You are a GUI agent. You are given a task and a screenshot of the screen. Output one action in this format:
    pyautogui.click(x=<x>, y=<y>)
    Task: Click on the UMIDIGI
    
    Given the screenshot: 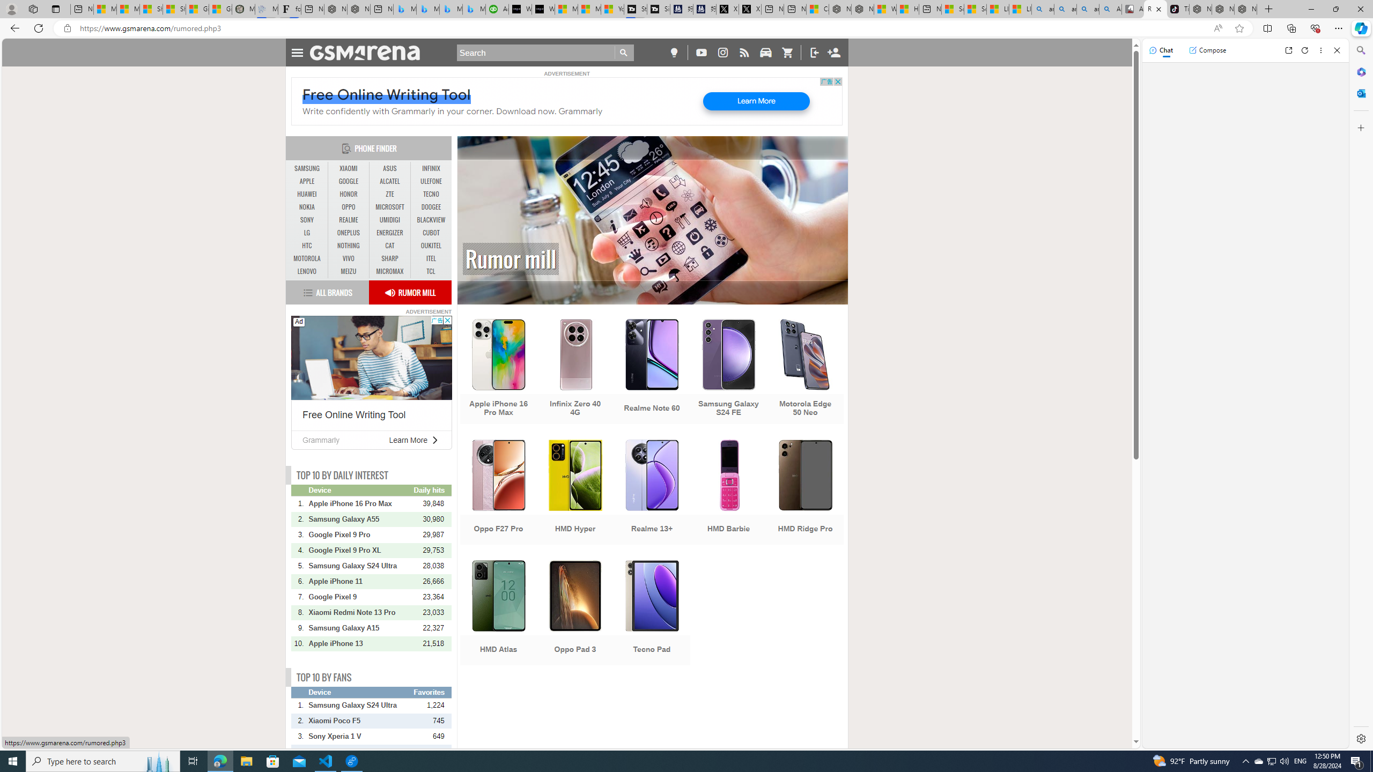 What is the action you would take?
    pyautogui.click(x=389, y=220)
    